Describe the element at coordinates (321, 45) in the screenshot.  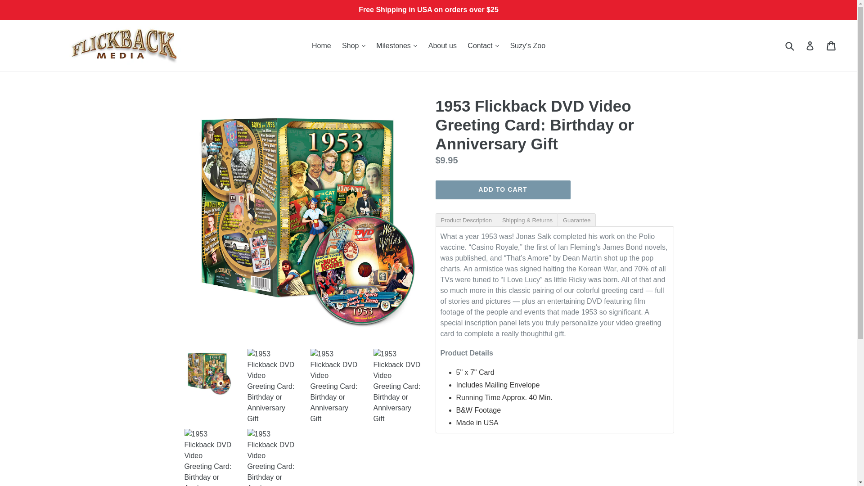
I see `Home` at that location.